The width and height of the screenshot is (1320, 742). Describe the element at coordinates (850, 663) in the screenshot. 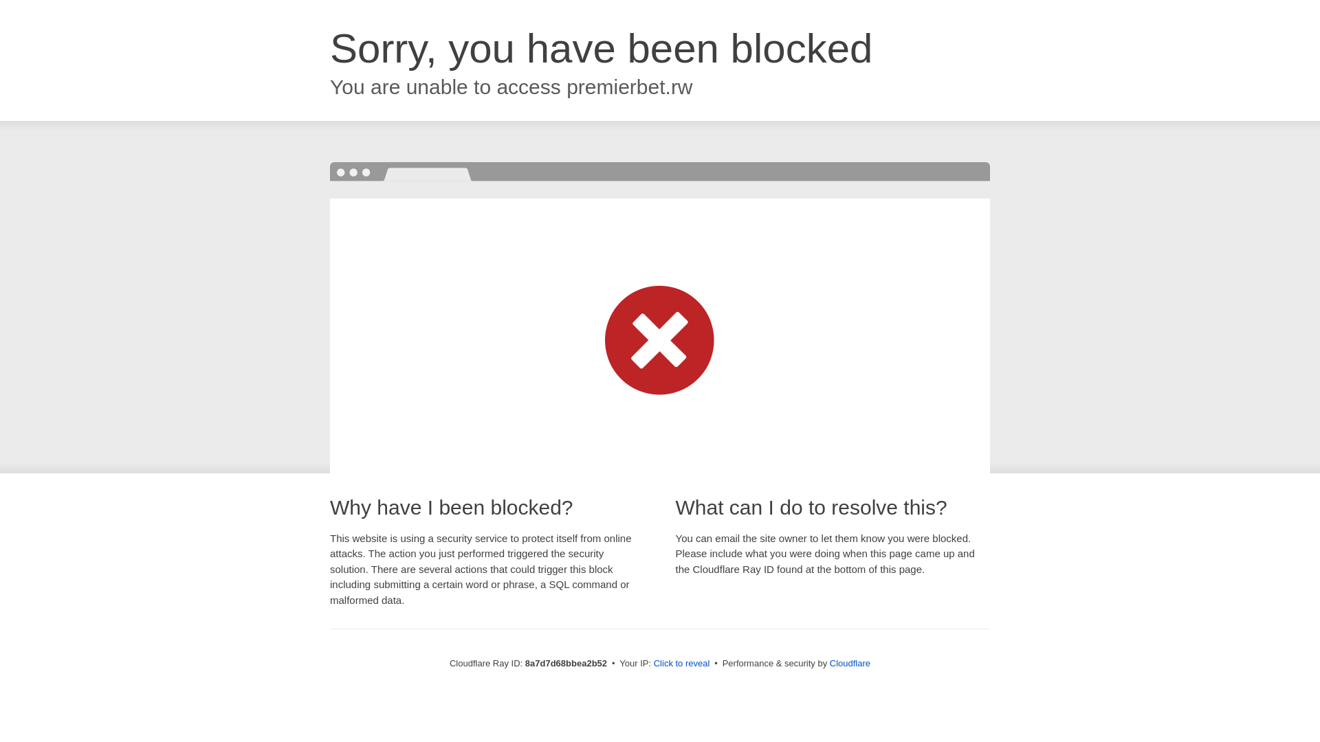

I see `Cloudflare` at that location.